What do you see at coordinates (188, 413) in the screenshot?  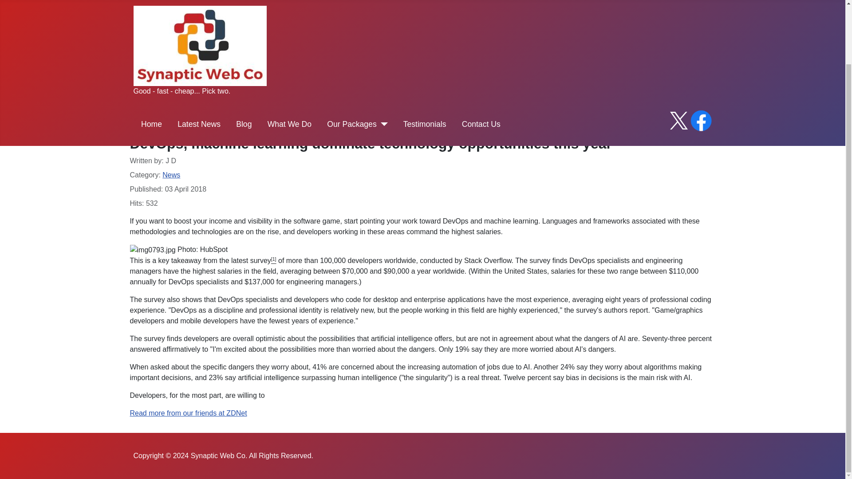 I see `DevOps, machine learning dominate technology oppor` at bounding box center [188, 413].